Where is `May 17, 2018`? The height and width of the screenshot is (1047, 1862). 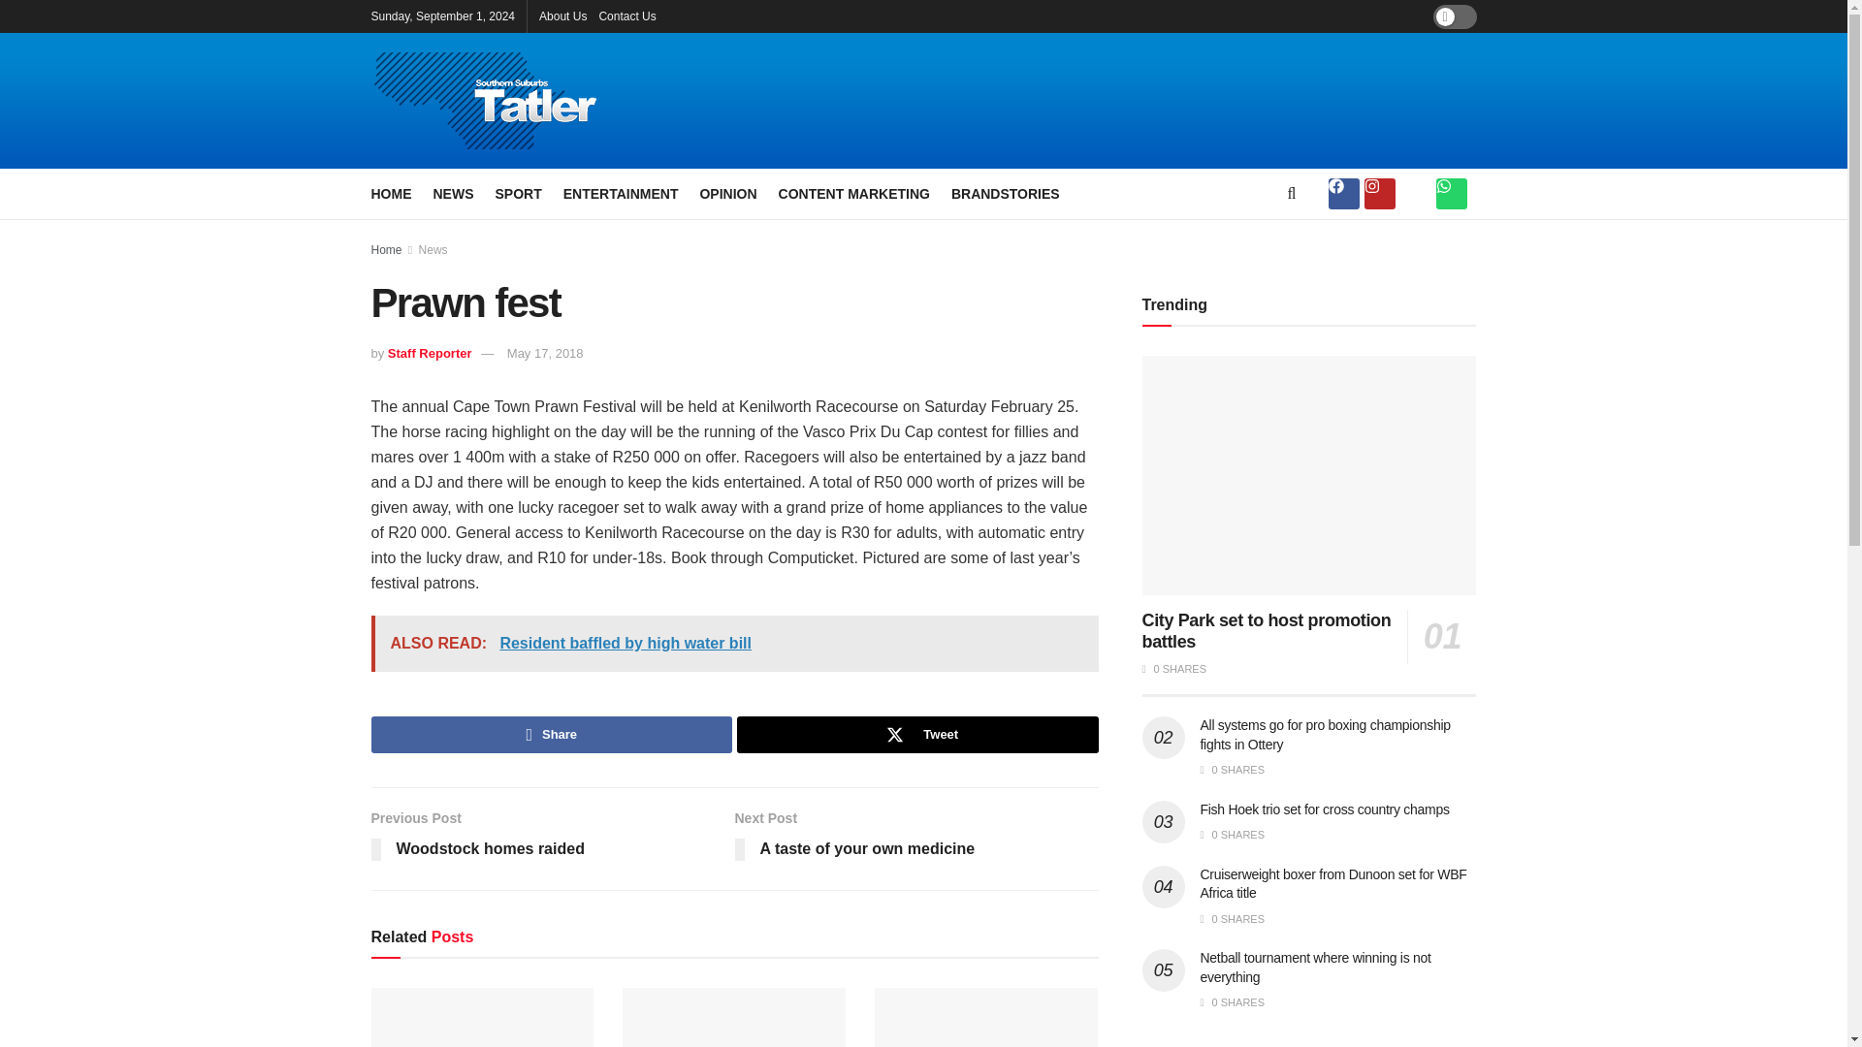 May 17, 2018 is located at coordinates (545, 353).